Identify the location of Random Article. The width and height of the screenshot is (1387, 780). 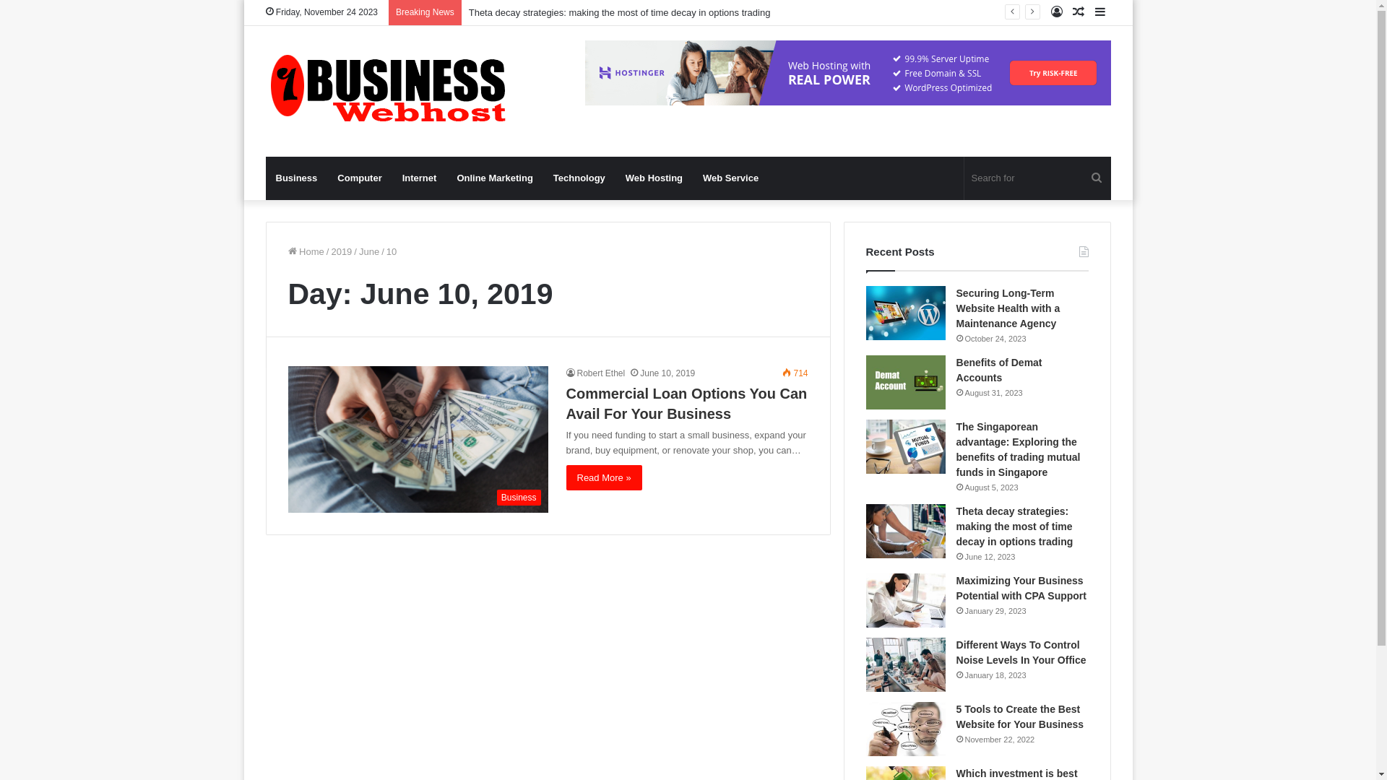
(1079, 13).